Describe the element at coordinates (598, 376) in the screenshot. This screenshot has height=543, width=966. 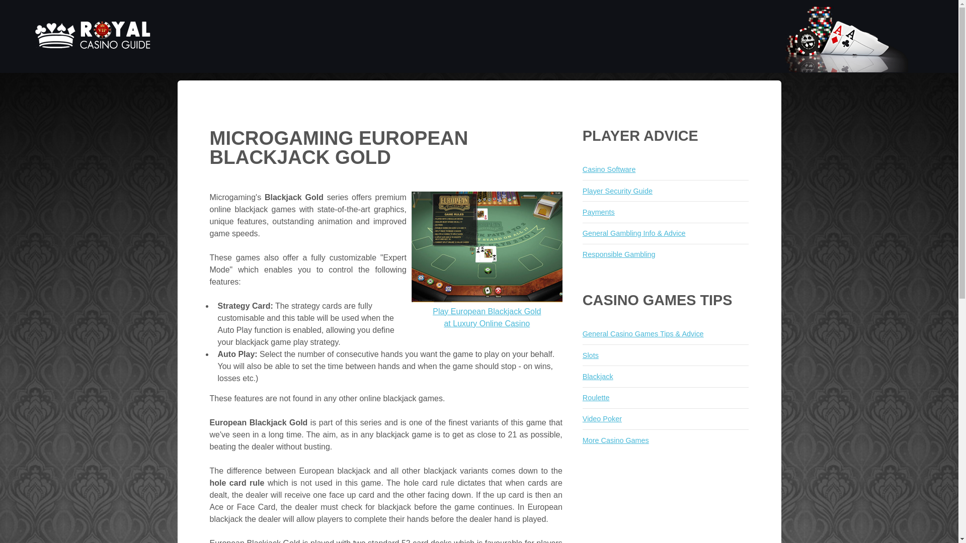
I see `Video Poker` at that location.